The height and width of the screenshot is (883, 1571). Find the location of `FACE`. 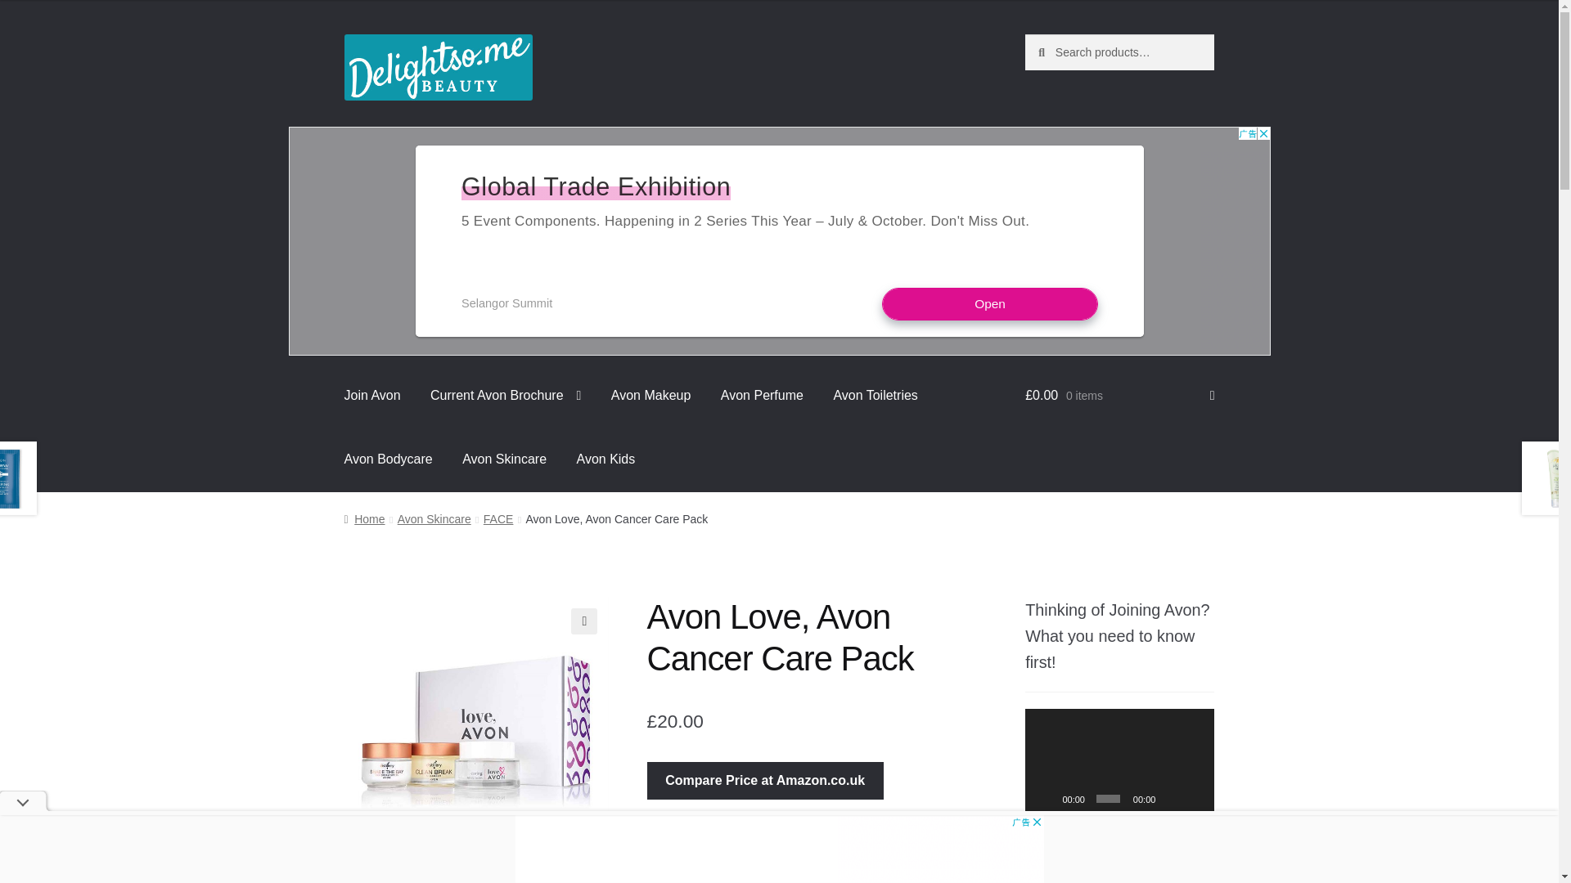

FACE is located at coordinates (498, 518).